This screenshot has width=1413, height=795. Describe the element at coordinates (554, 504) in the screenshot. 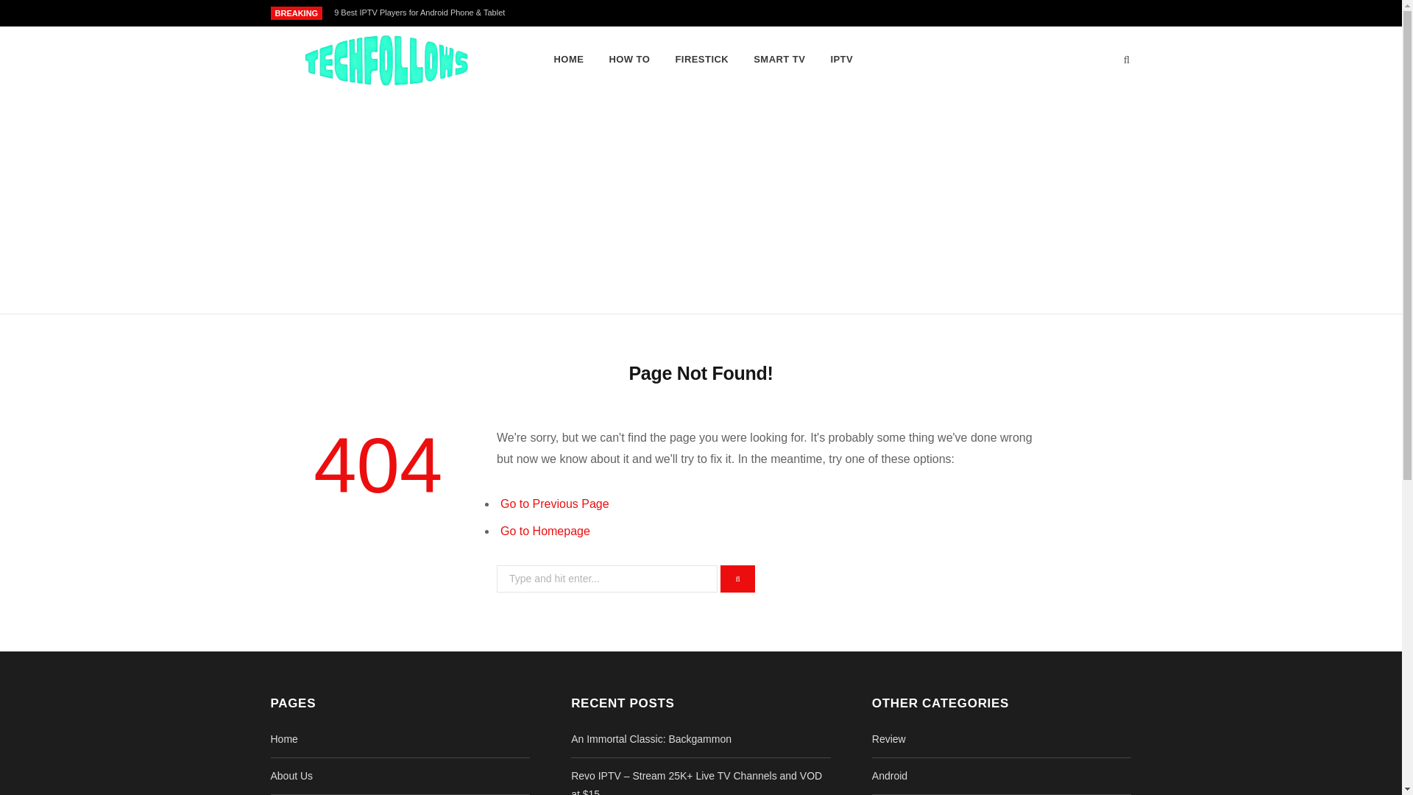

I see `Go to Previous Page` at that location.